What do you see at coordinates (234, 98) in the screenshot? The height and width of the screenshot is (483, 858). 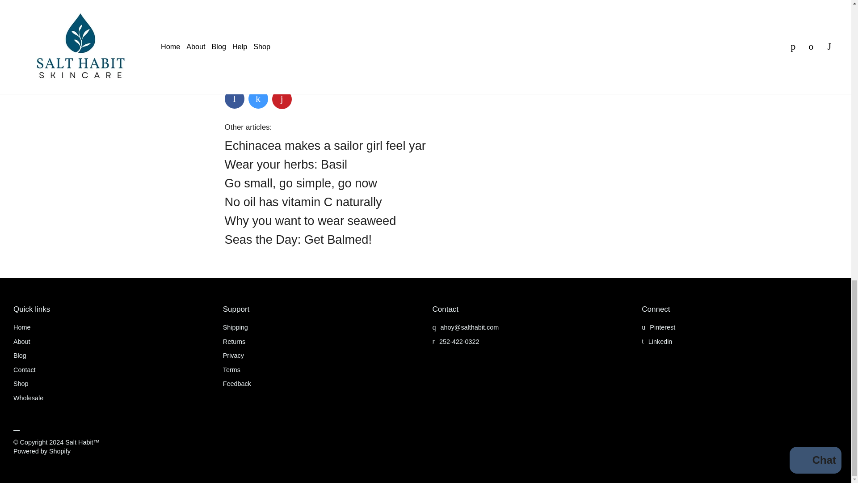 I see `Share on Facebook` at bounding box center [234, 98].